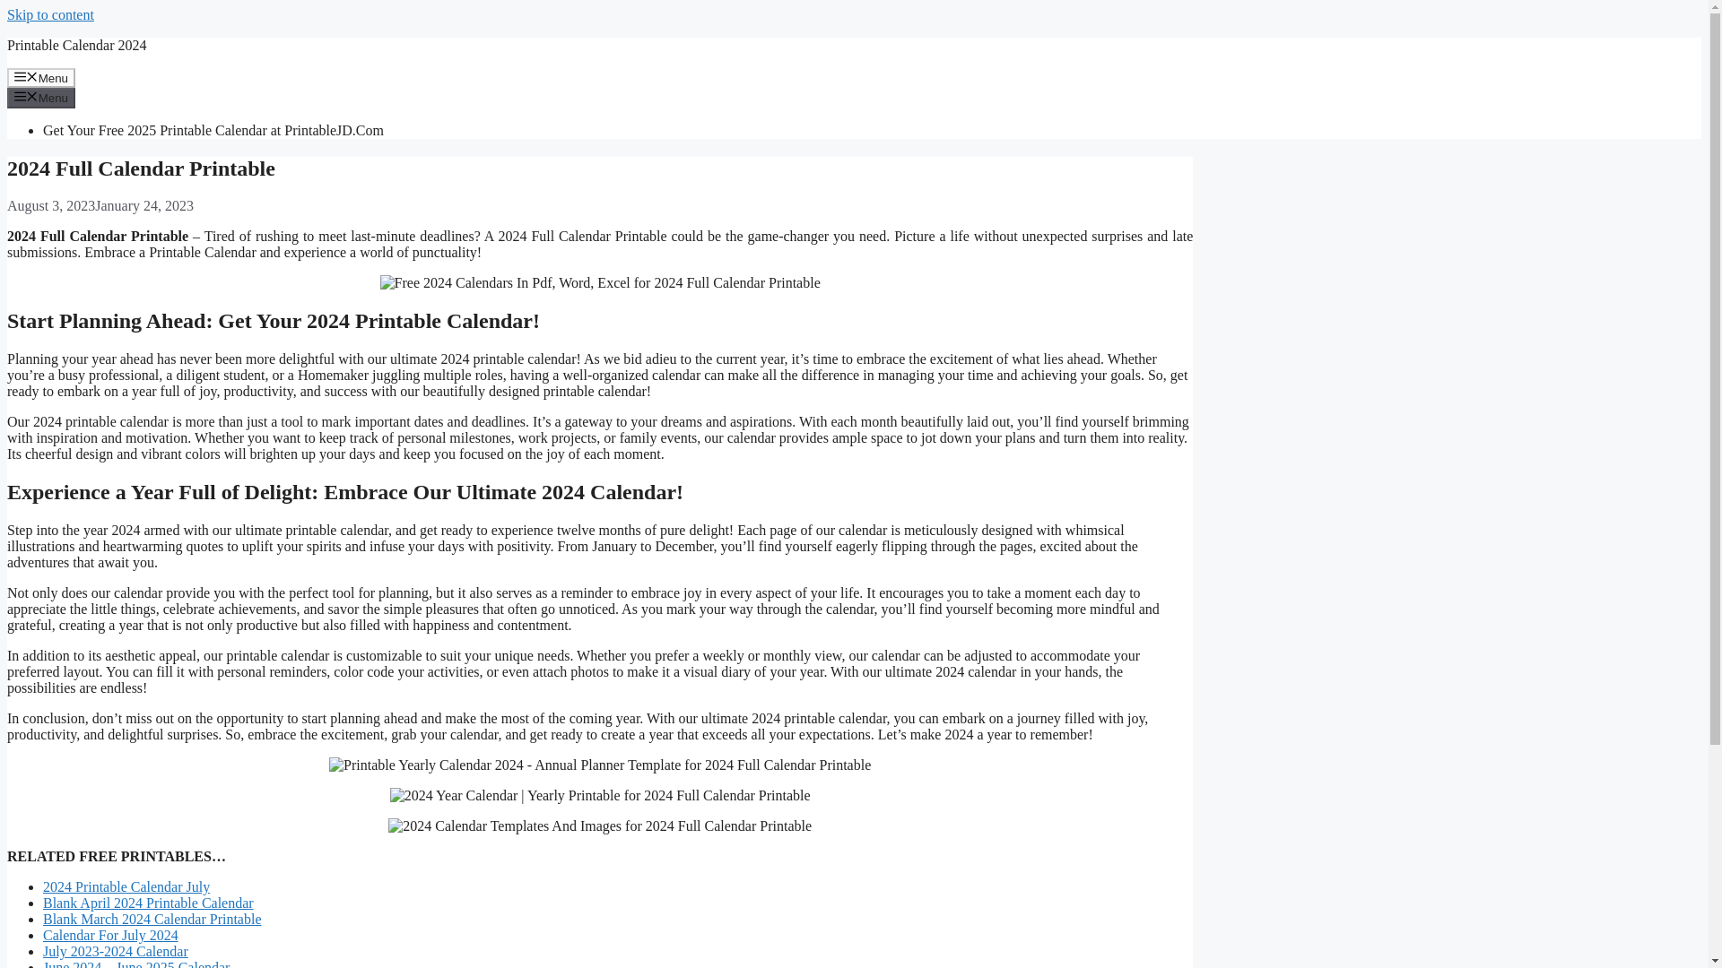  What do you see at coordinates (50, 14) in the screenshot?
I see `Skip to content` at bounding box center [50, 14].